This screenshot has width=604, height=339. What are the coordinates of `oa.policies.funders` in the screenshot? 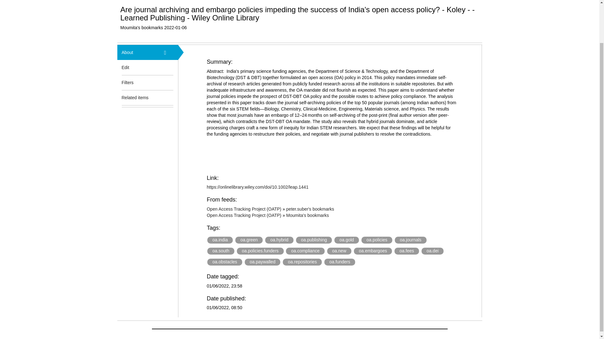 It's located at (260, 251).